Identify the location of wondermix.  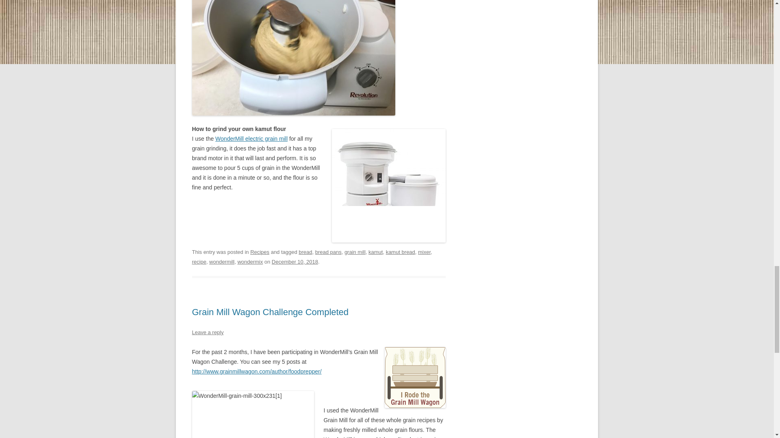
(250, 262).